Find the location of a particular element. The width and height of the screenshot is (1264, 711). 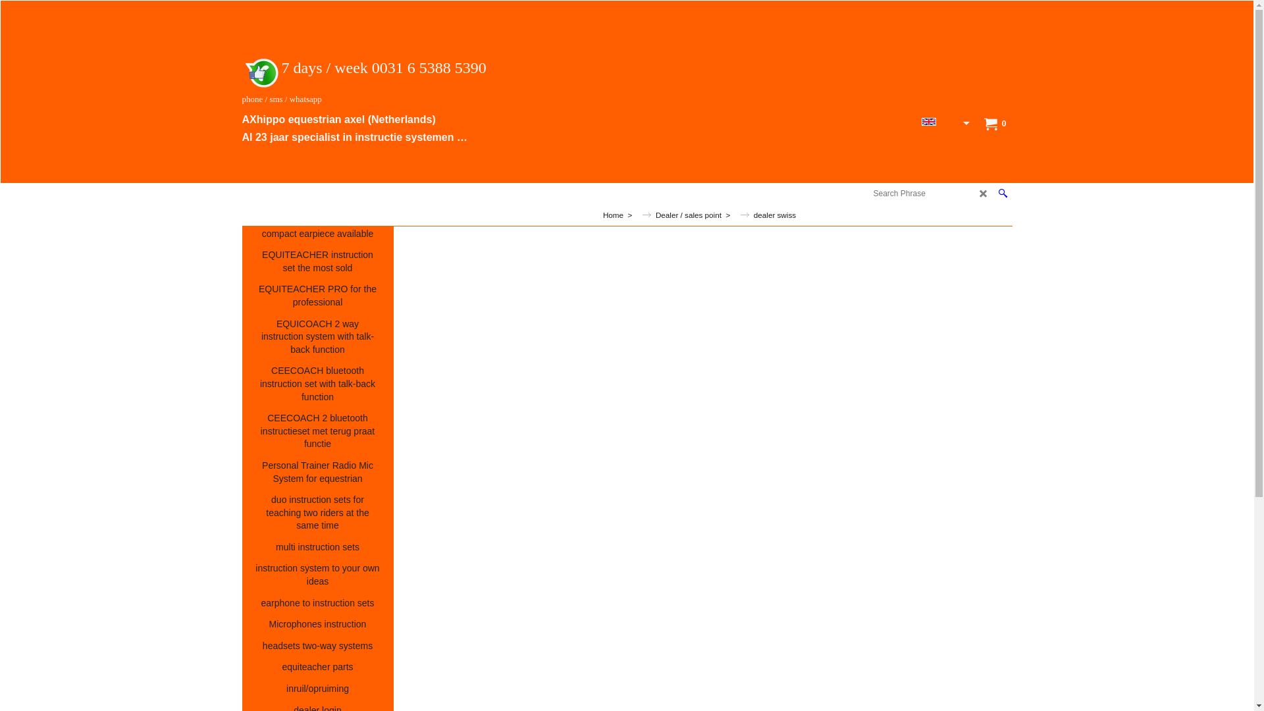

Microphones instruction is located at coordinates (318, 625).